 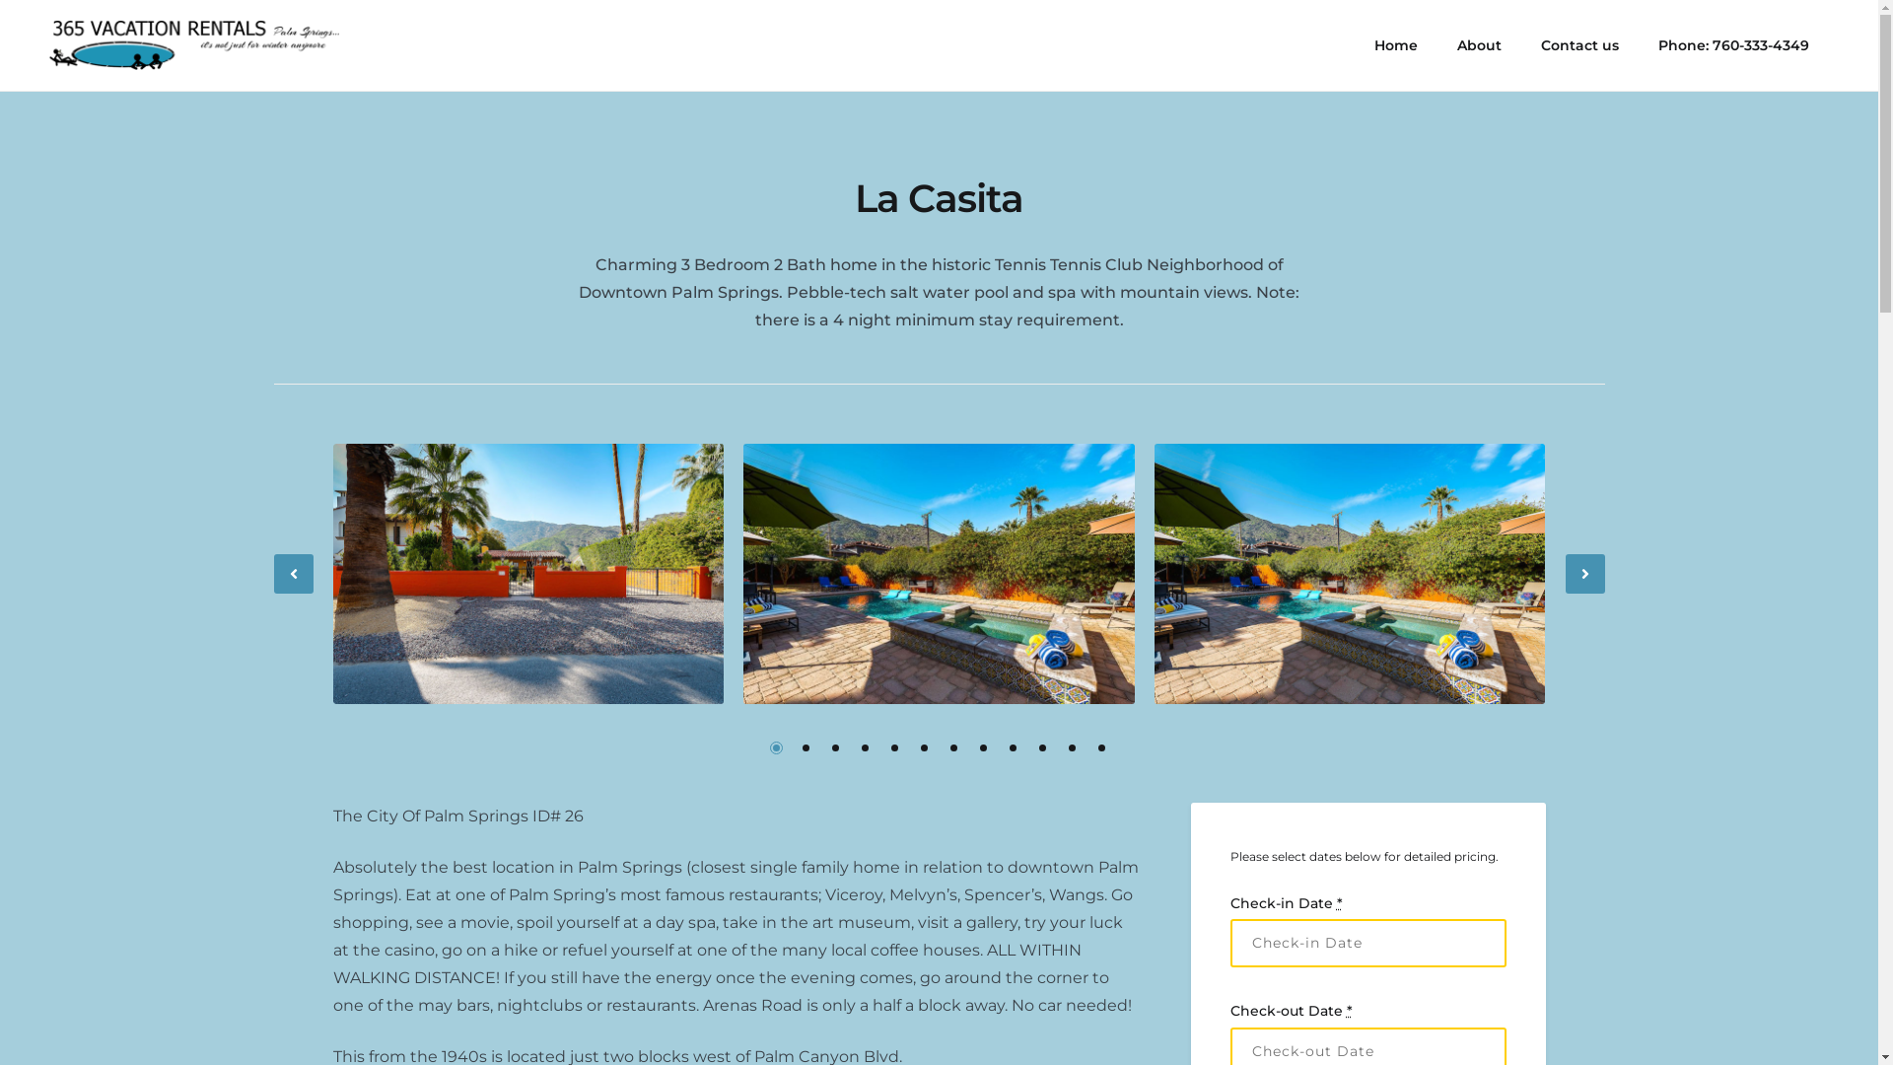 I want to click on 3, so click(x=836, y=747).